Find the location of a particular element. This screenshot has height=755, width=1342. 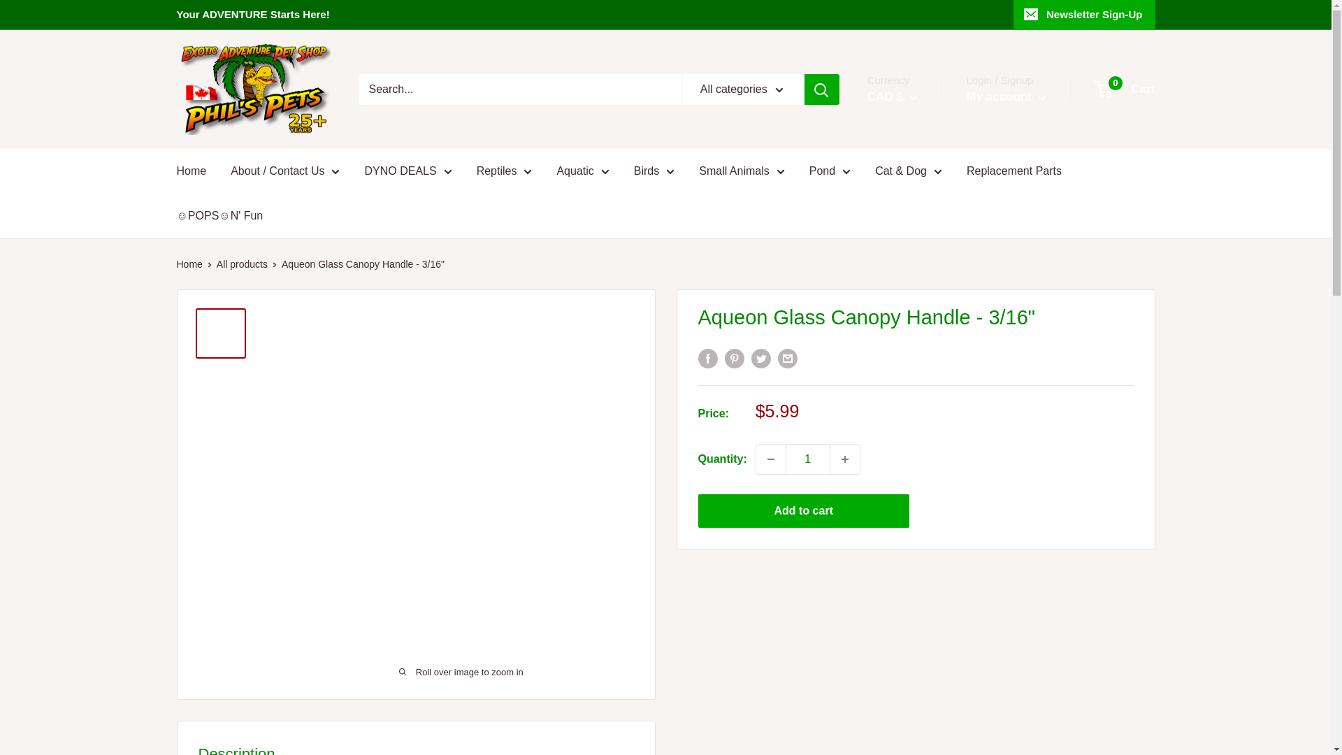

Decrease quantity by 1 is located at coordinates (770, 459).